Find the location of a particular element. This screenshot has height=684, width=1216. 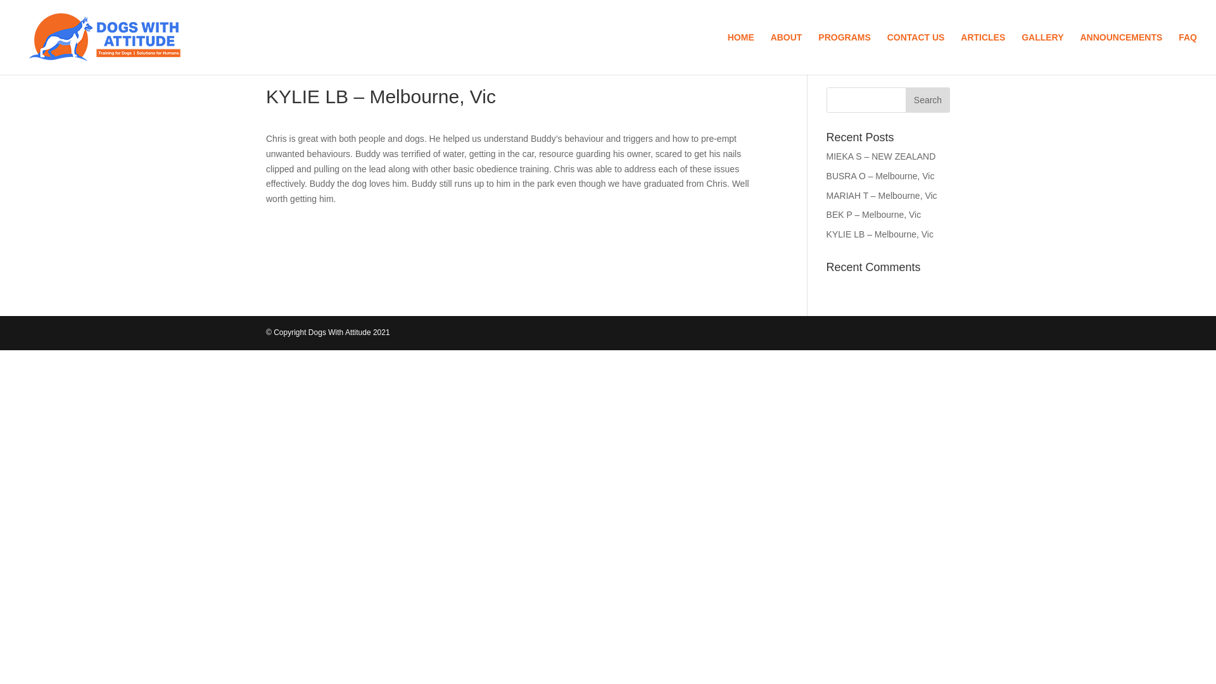

PROGRAMS is located at coordinates (844, 53).